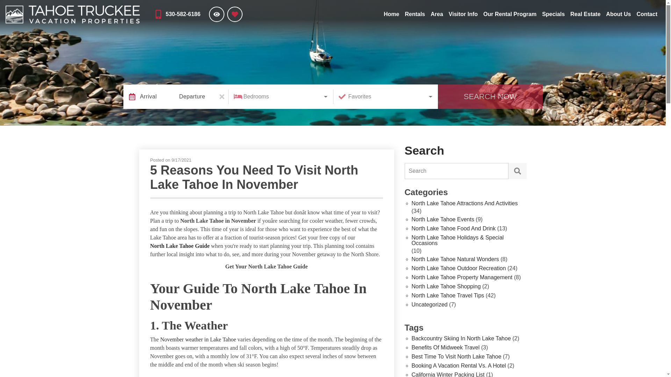 This screenshot has height=377, width=671. What do you see at coordinates (585, 14) in the screenshot?
I see `Real Estate` at bounding box center [585, 14].